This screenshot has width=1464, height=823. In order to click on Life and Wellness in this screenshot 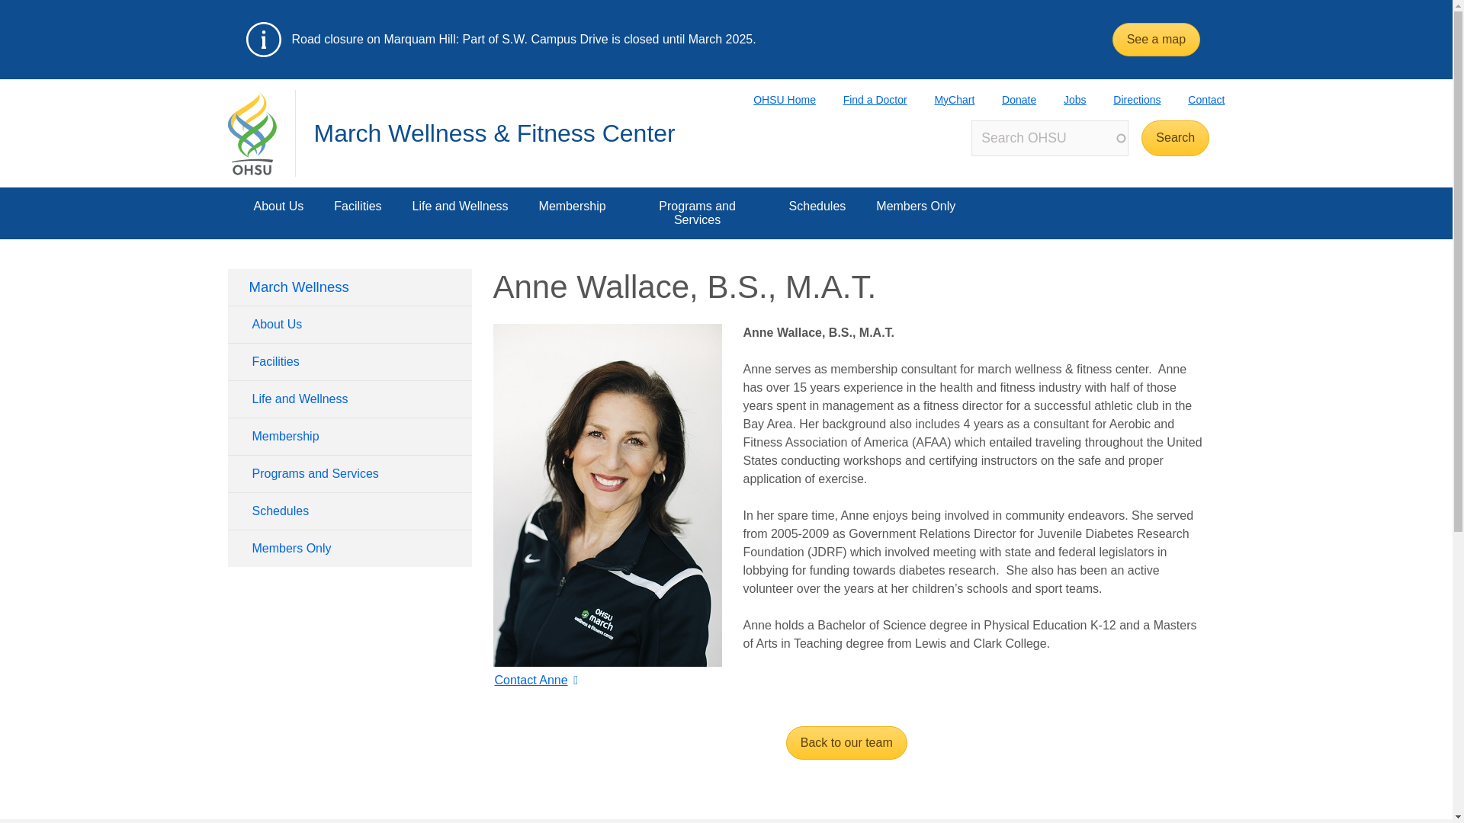, I will do `click(461, 213)`.